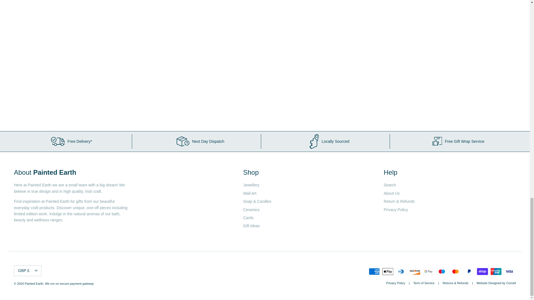 The height and width of the screenshot is (300, 534). What do you see at coordinates (415, 272) in the screenshot?
I see `Discover` at bounding box center [415, 272].